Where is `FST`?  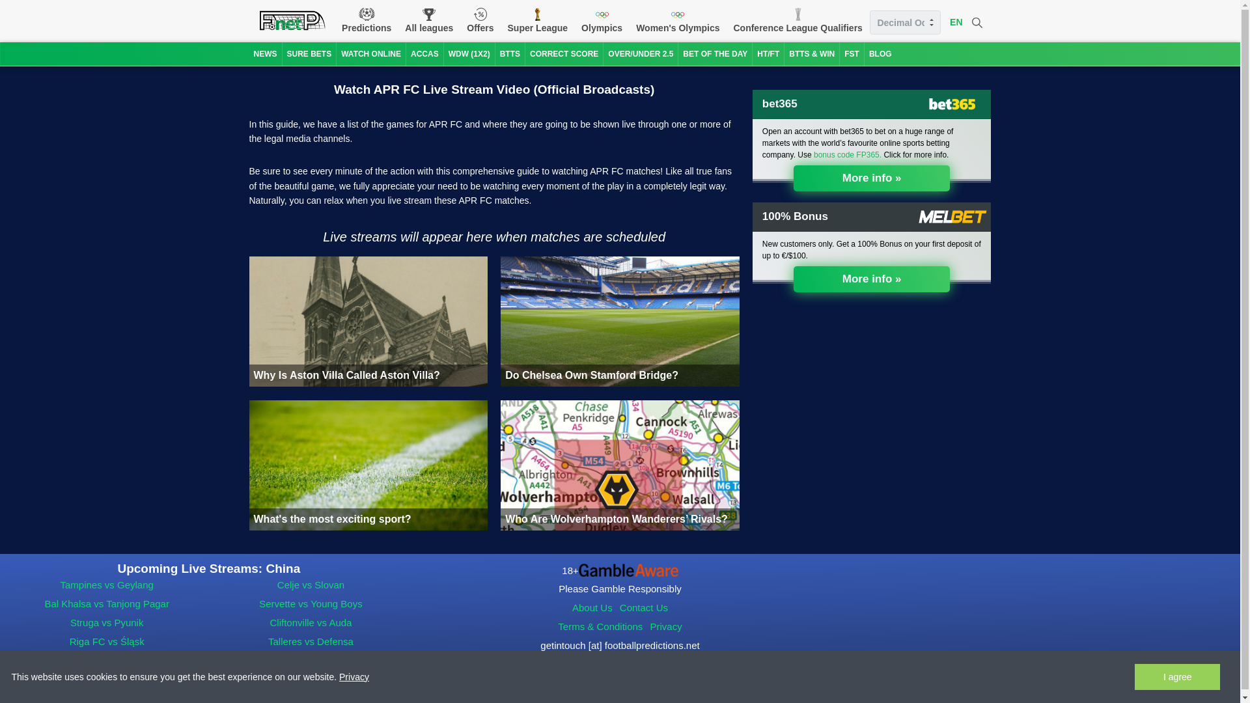
FST is located at coordinates (852, 53).